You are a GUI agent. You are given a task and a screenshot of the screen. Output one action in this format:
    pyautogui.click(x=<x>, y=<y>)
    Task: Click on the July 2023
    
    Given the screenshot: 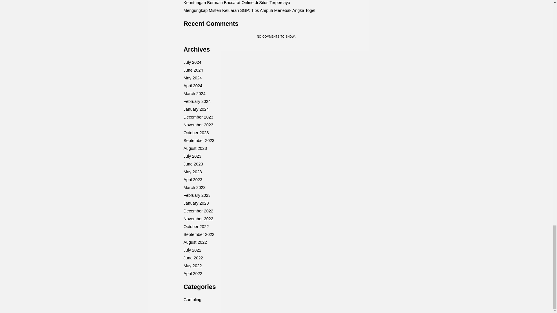 What is the action you would take?
    pyautogui.click(x=192, y=156)
    